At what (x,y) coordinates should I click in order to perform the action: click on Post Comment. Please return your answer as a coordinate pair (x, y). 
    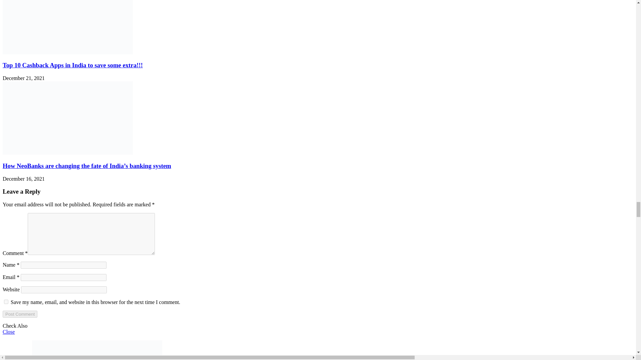
    Looking at the image, I should click on (20, 314).